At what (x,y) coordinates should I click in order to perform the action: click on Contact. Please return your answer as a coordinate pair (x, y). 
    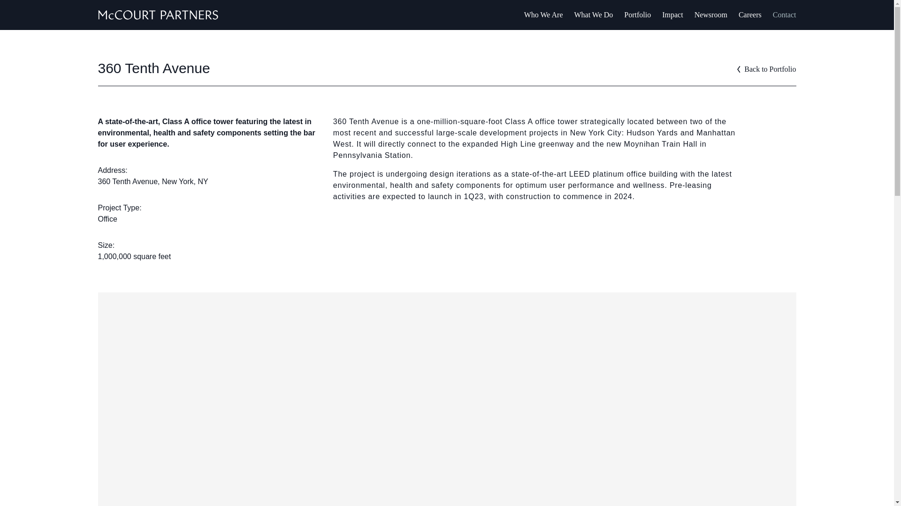
    Looking at the image, I should click on (785, 15).